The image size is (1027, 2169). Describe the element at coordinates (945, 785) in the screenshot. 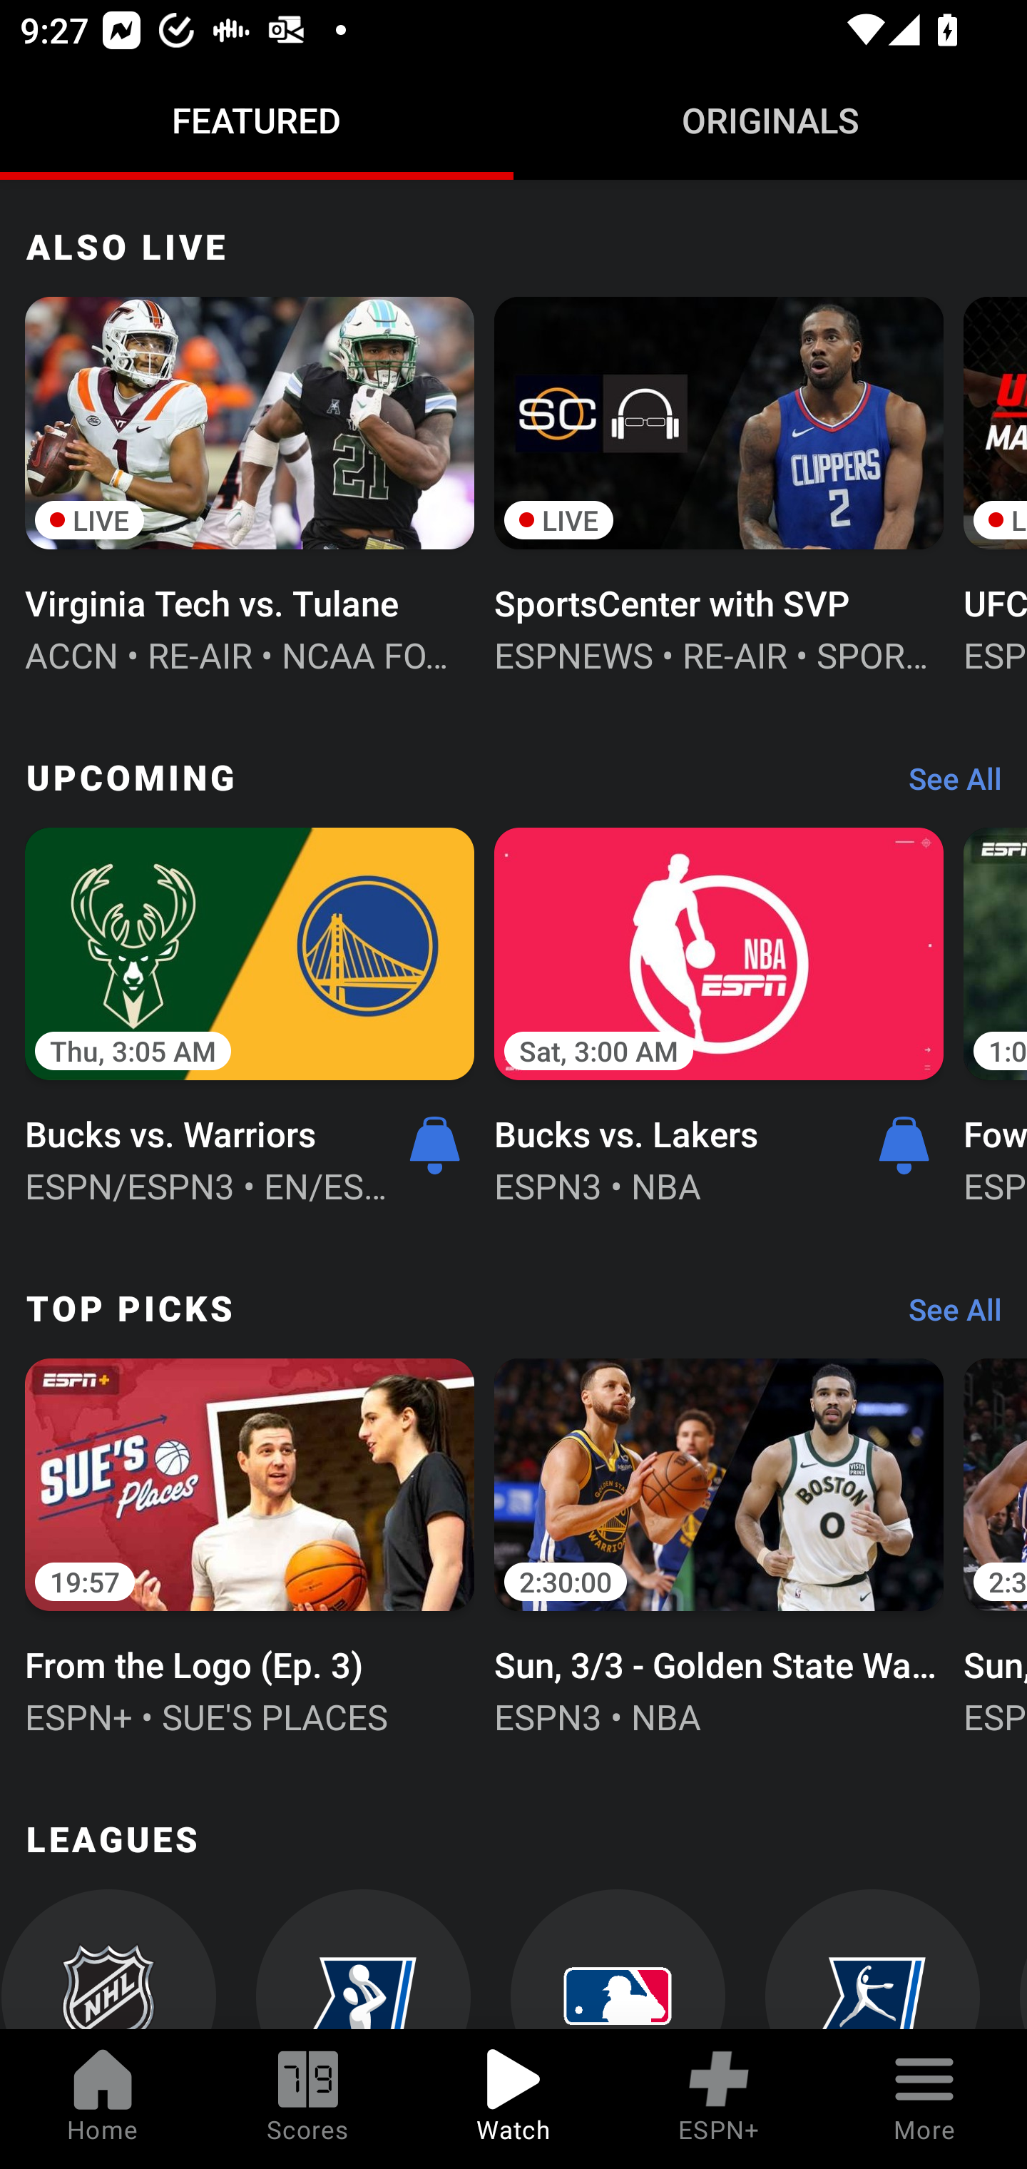

I see `See All` at that location.